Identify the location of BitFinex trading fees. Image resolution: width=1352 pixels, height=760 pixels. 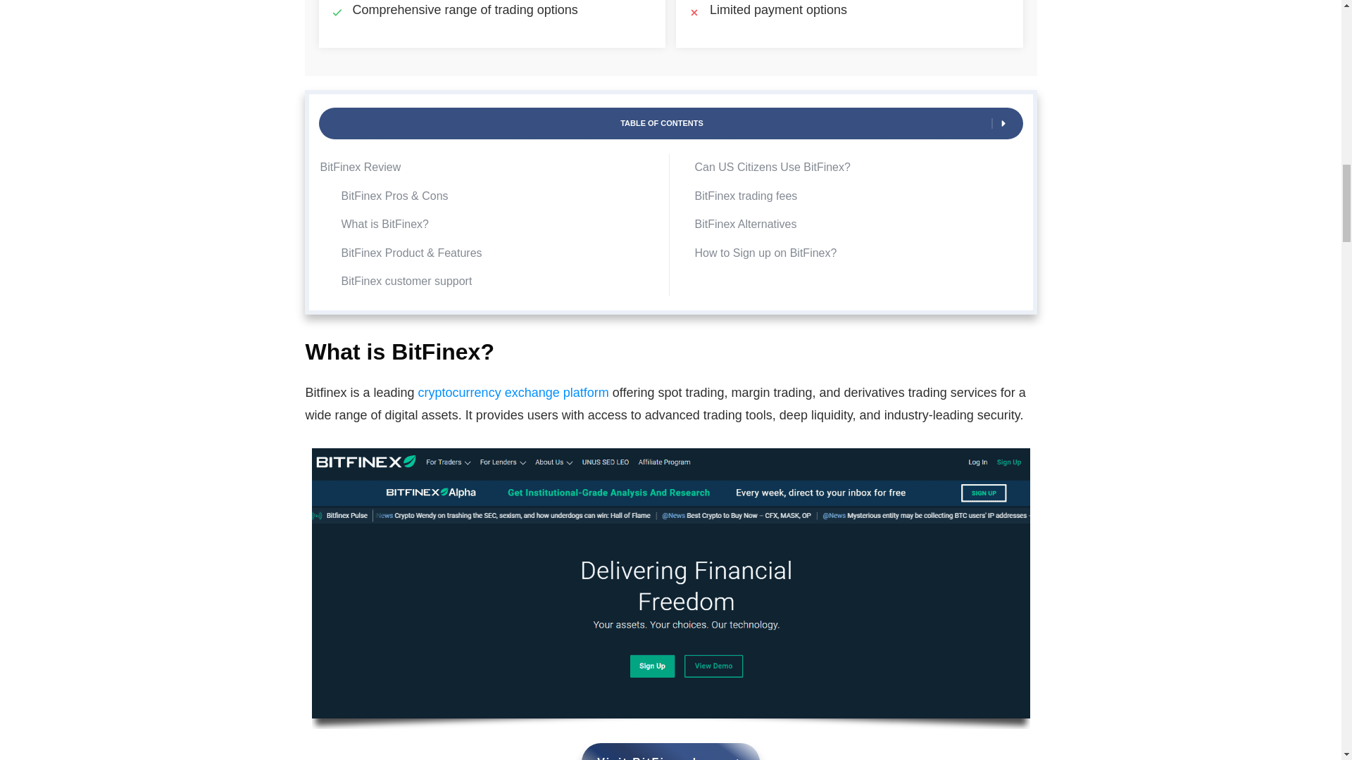
(746, 196).